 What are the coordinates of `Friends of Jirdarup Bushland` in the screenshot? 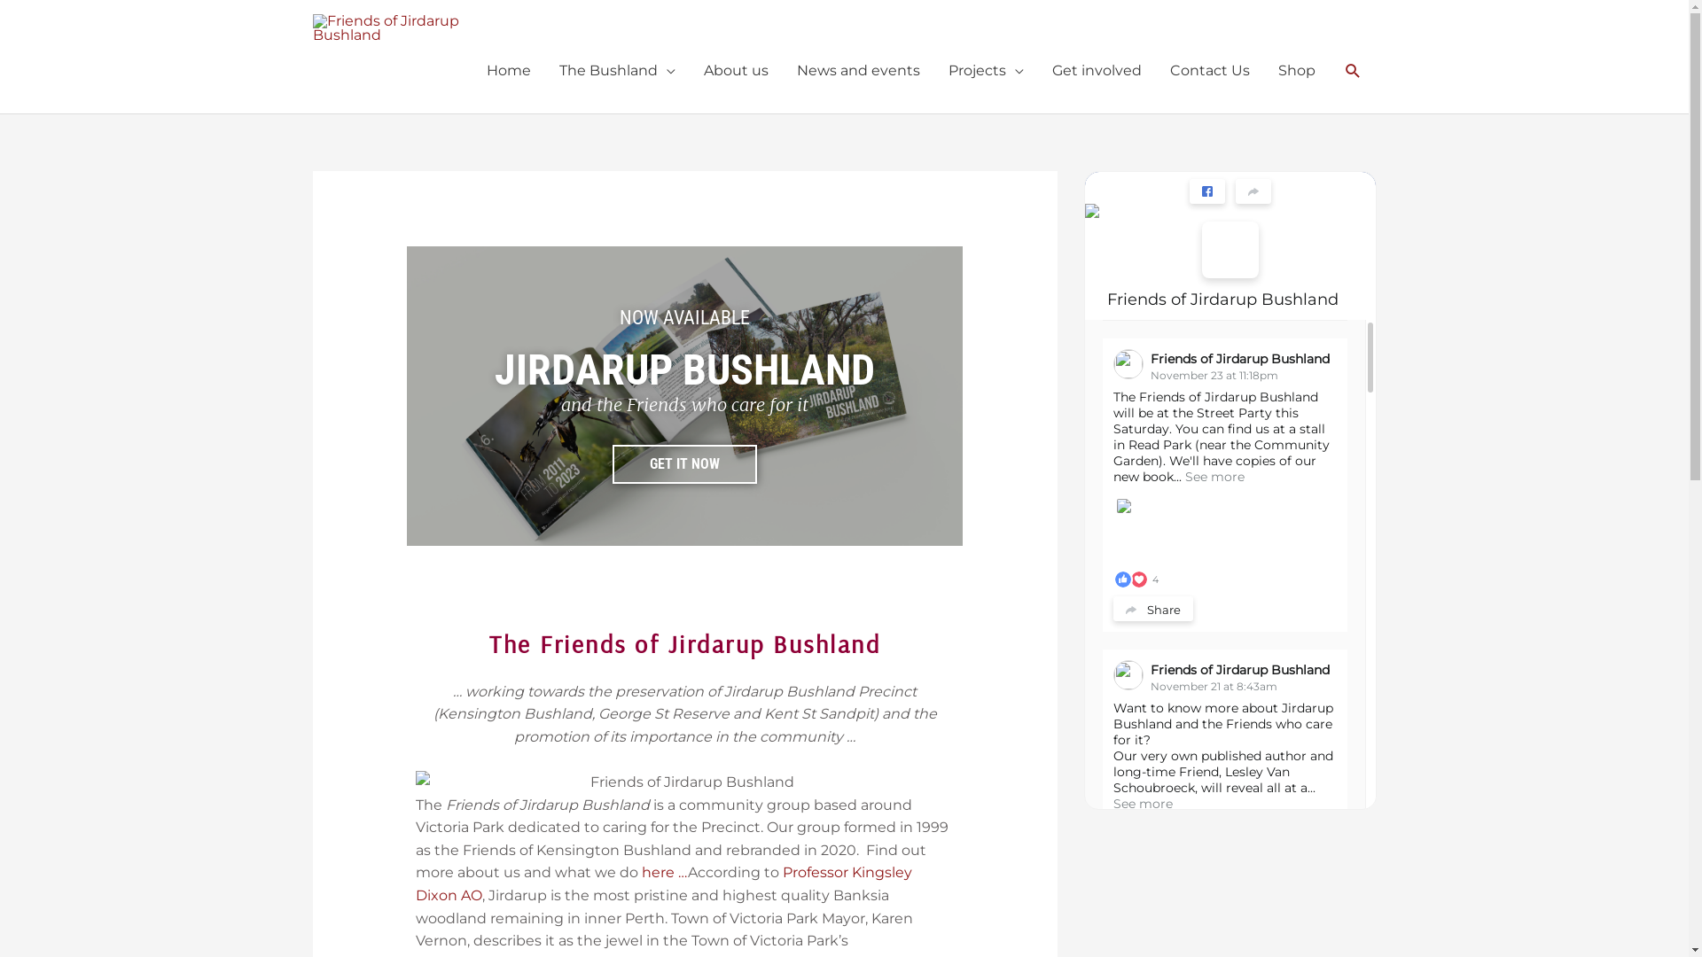 It's located at (1240, 670).